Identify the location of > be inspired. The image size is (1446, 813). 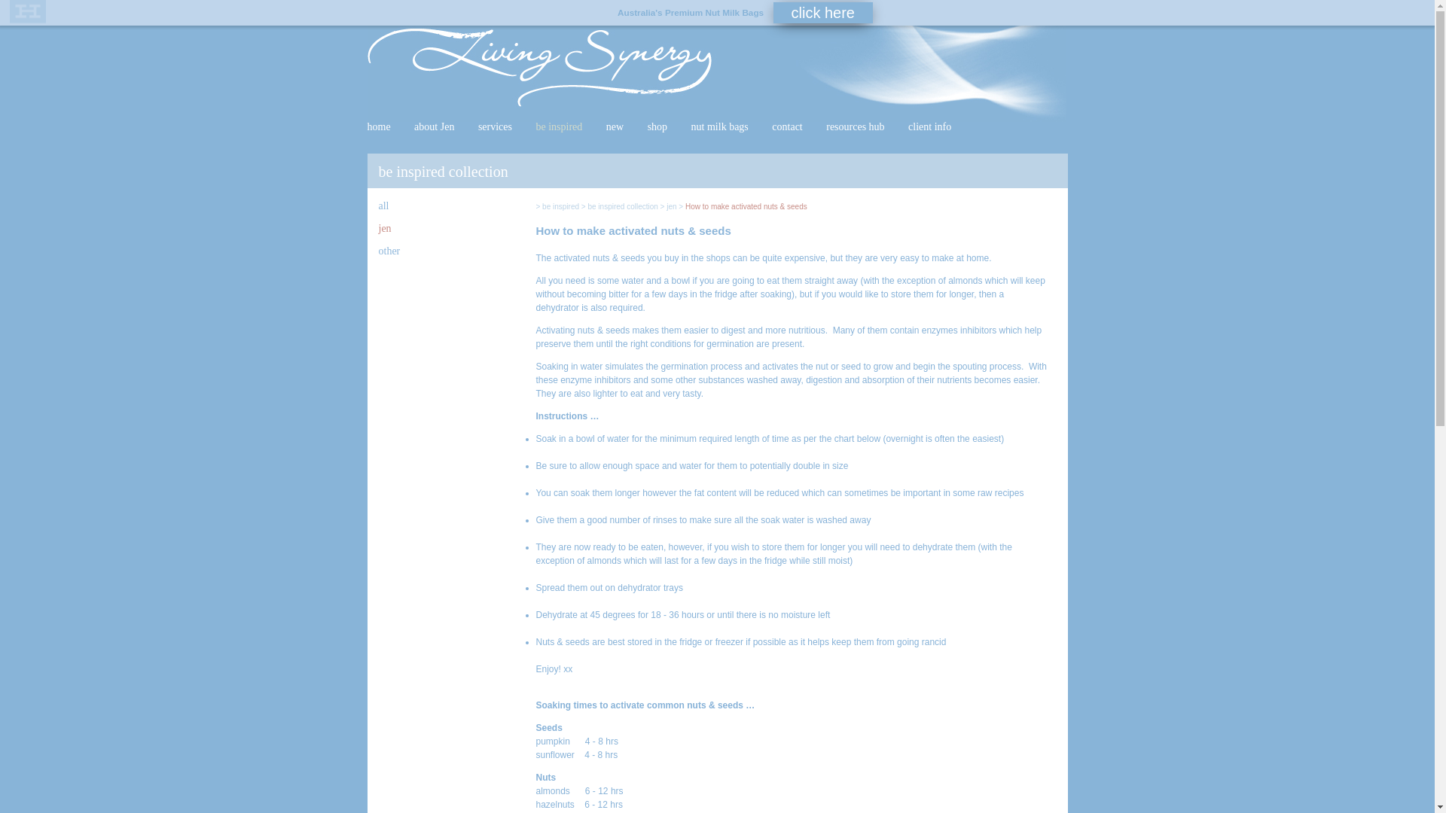
(558, 206).